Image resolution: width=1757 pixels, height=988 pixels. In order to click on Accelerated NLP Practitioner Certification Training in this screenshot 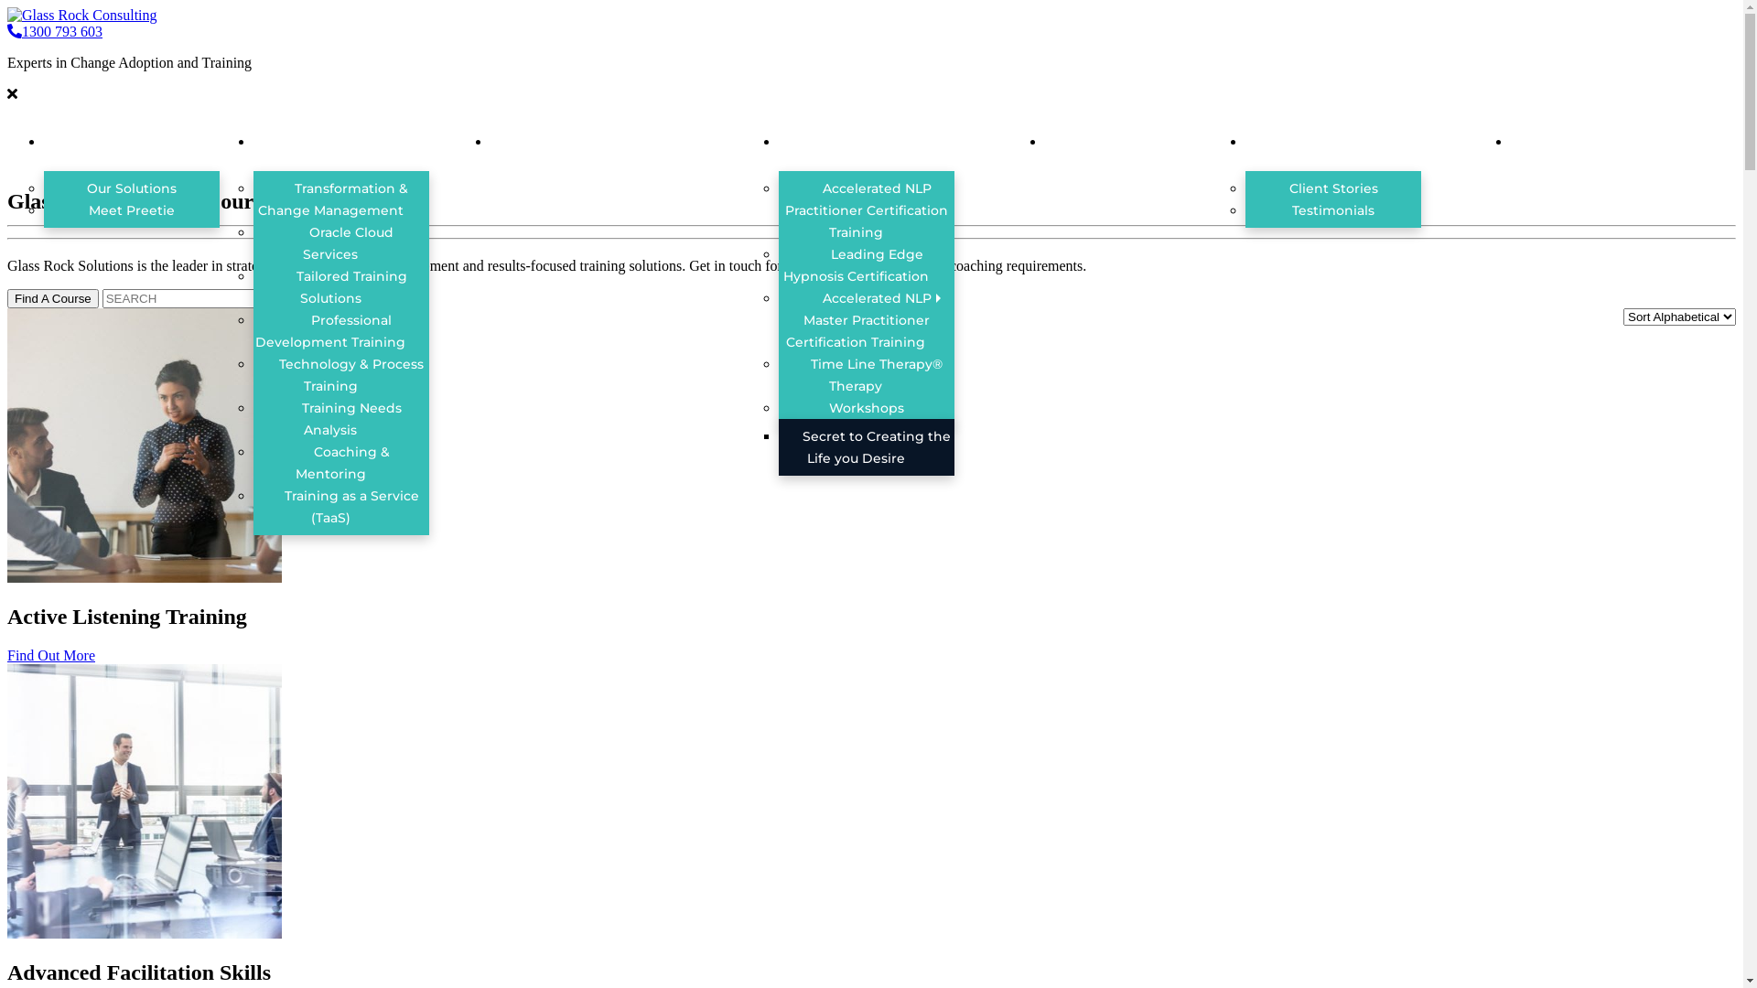, I will do `click(867, 210)`.